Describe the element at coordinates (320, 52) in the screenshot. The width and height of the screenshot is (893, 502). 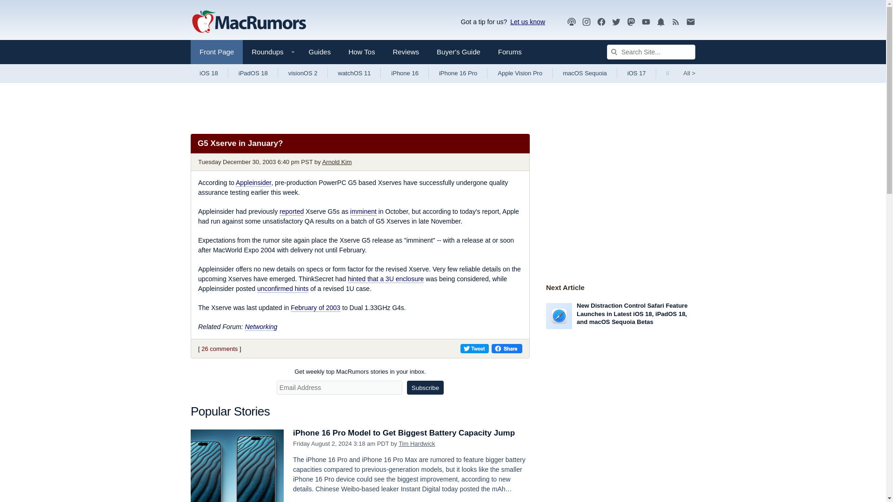
I see `Guides` at that location.